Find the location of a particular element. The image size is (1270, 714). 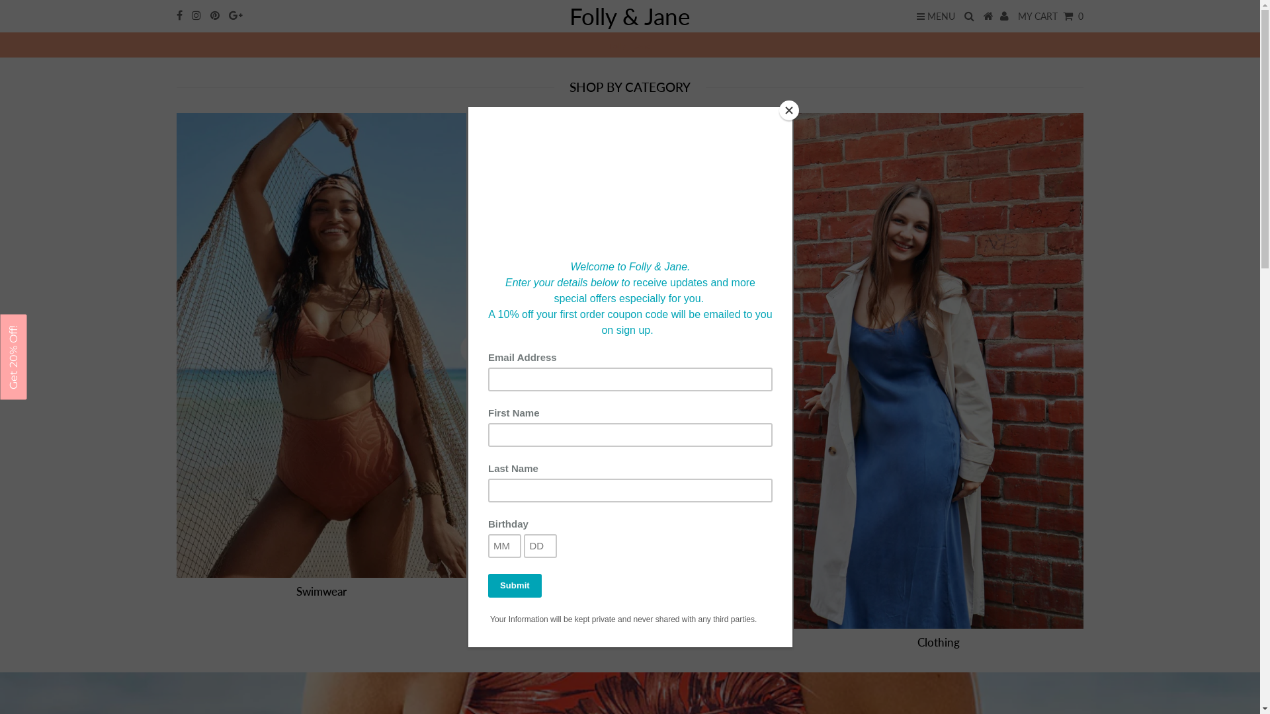

MY CART    0 is located at coordinates (1050, 16).